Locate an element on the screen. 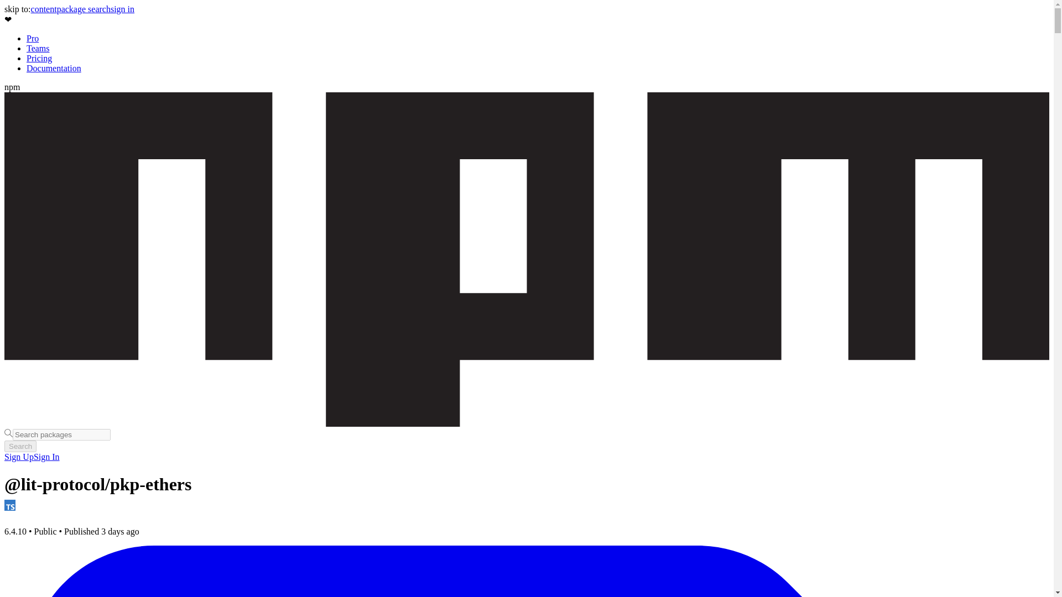 This screenshot has height=597, width=1062. Documentation is located at coordinates (54, 67).